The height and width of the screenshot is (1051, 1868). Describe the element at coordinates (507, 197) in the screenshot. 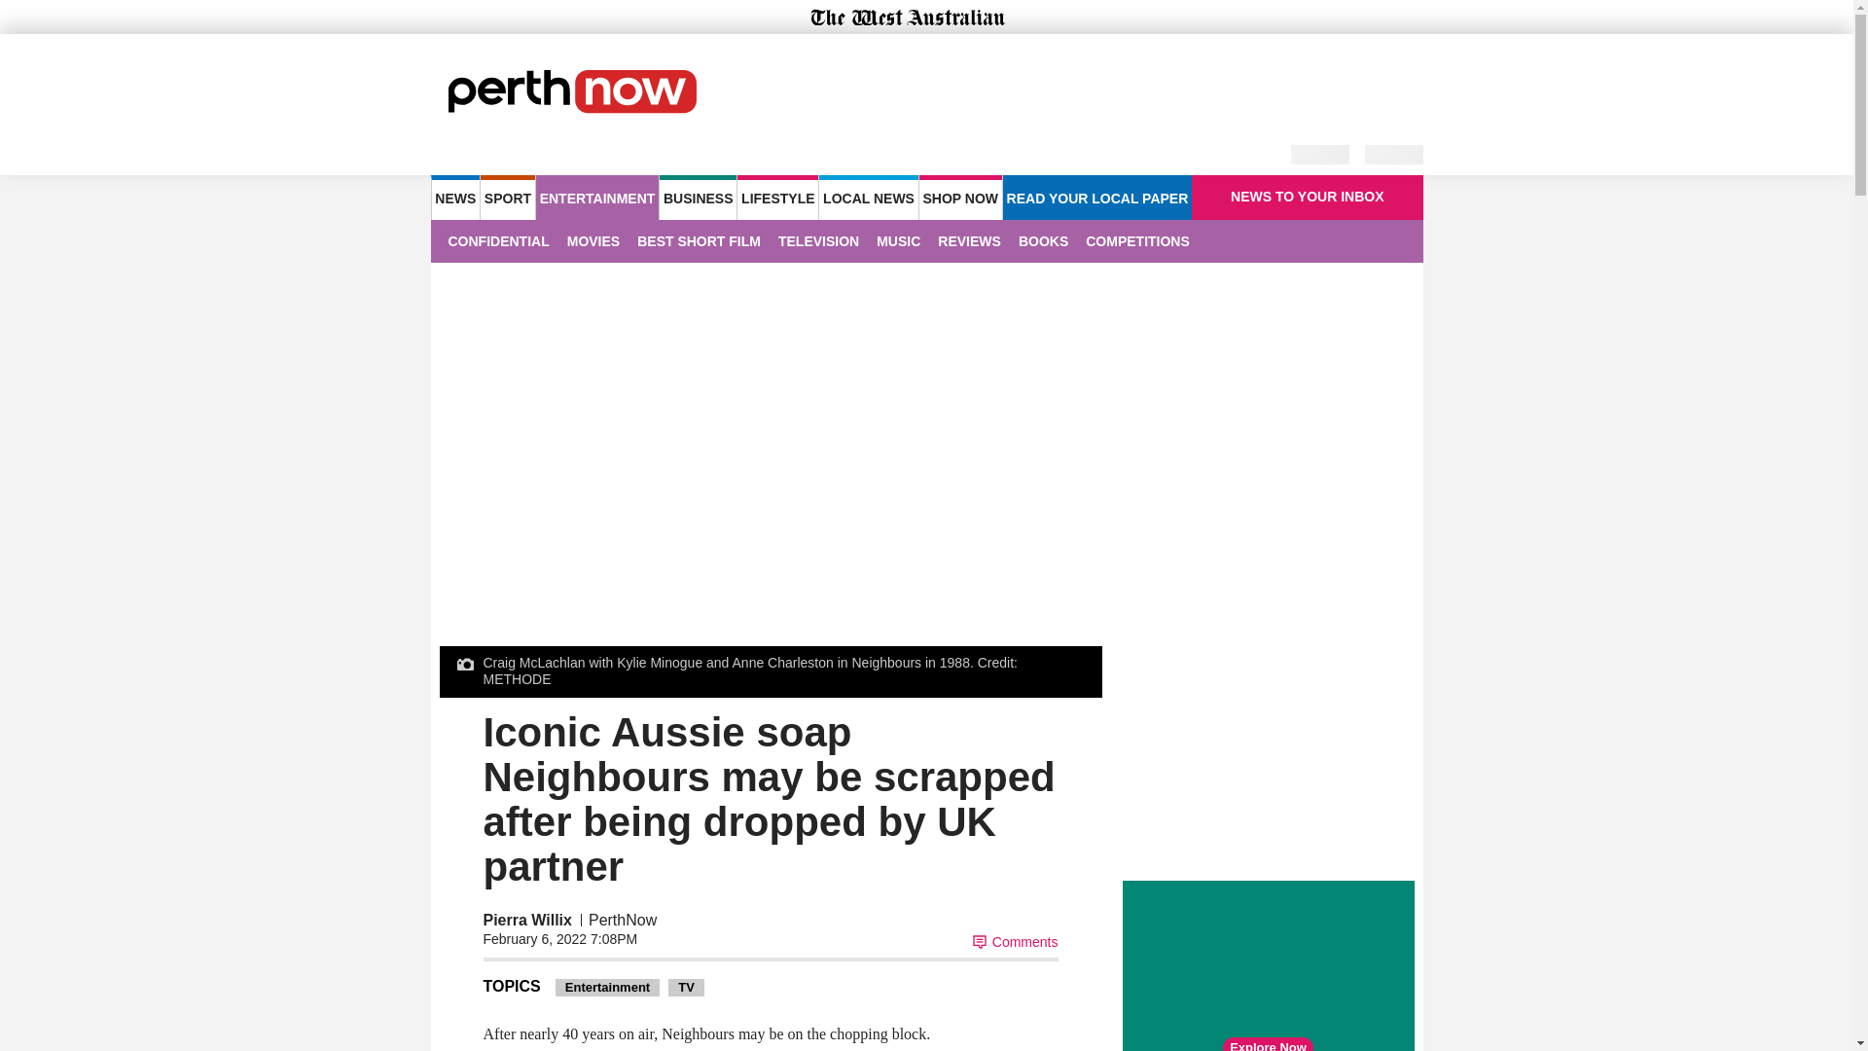

I see `SPORT` at that location.